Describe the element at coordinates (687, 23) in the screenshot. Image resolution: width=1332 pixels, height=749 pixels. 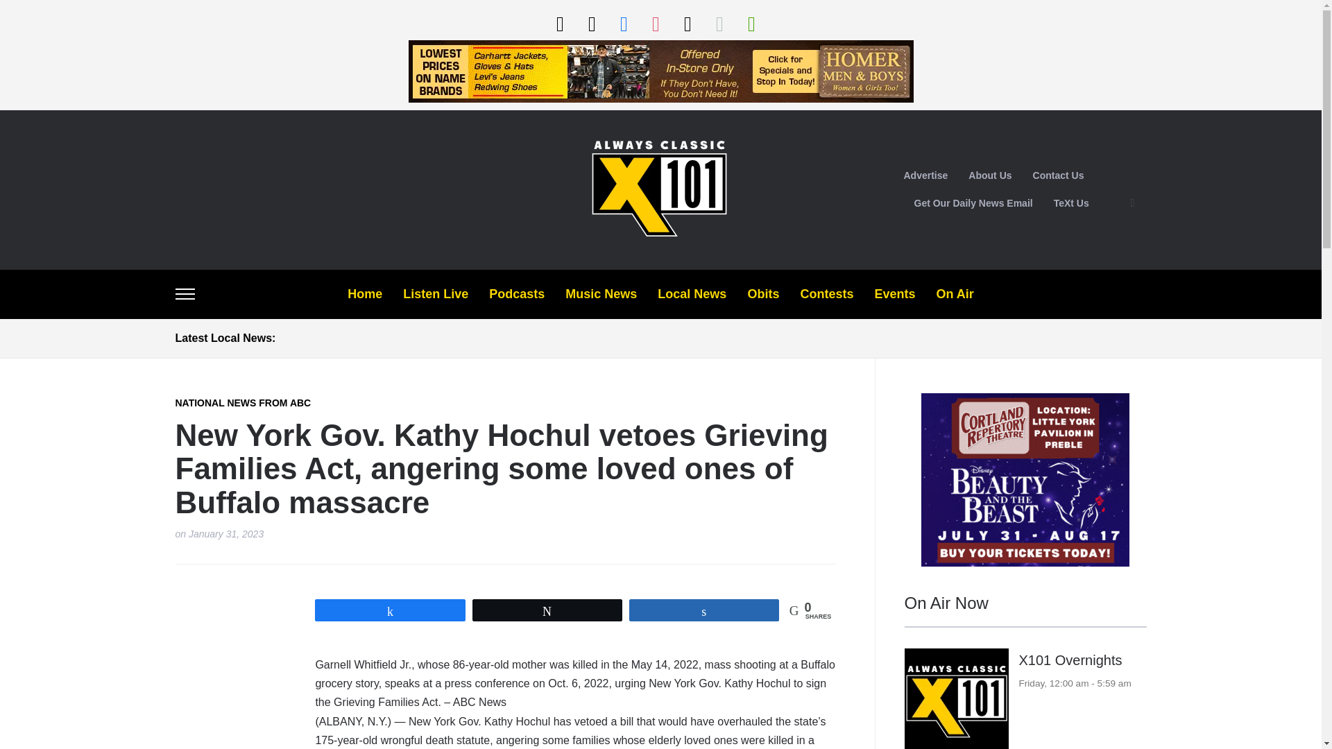
I see `x` at that location.